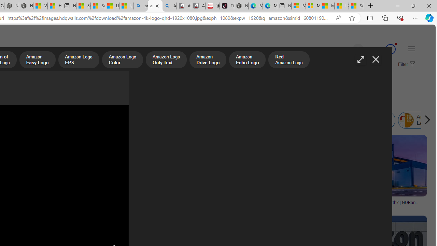 This screenshot has width=437, height=246. What do you see at coordinates (322, 120) in the screenshot?
I see `Amazon Egypt` at bounding box center [322, 120].